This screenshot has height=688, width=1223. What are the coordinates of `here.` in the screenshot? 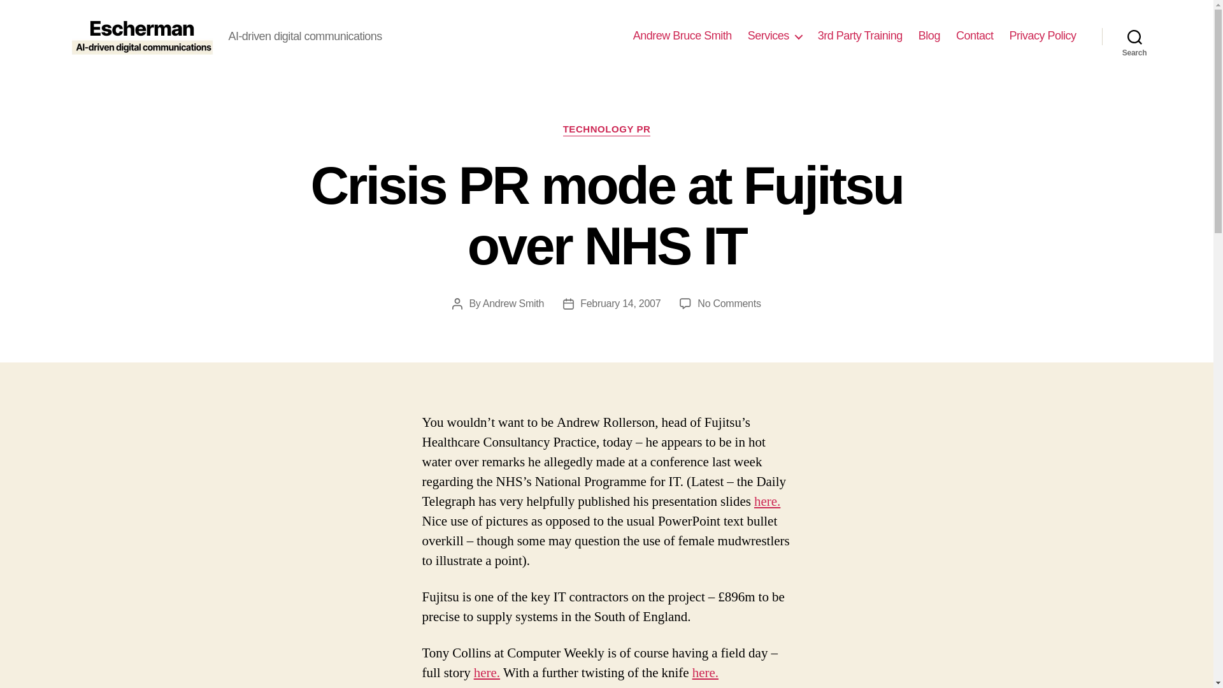 It's located at (620, 303).